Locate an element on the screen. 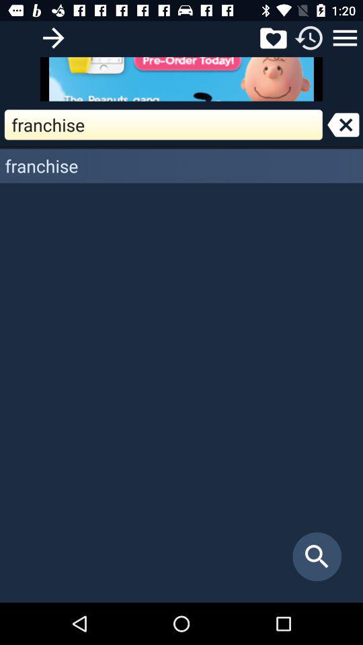  delete the phrase is located at coordinates (343, 125).